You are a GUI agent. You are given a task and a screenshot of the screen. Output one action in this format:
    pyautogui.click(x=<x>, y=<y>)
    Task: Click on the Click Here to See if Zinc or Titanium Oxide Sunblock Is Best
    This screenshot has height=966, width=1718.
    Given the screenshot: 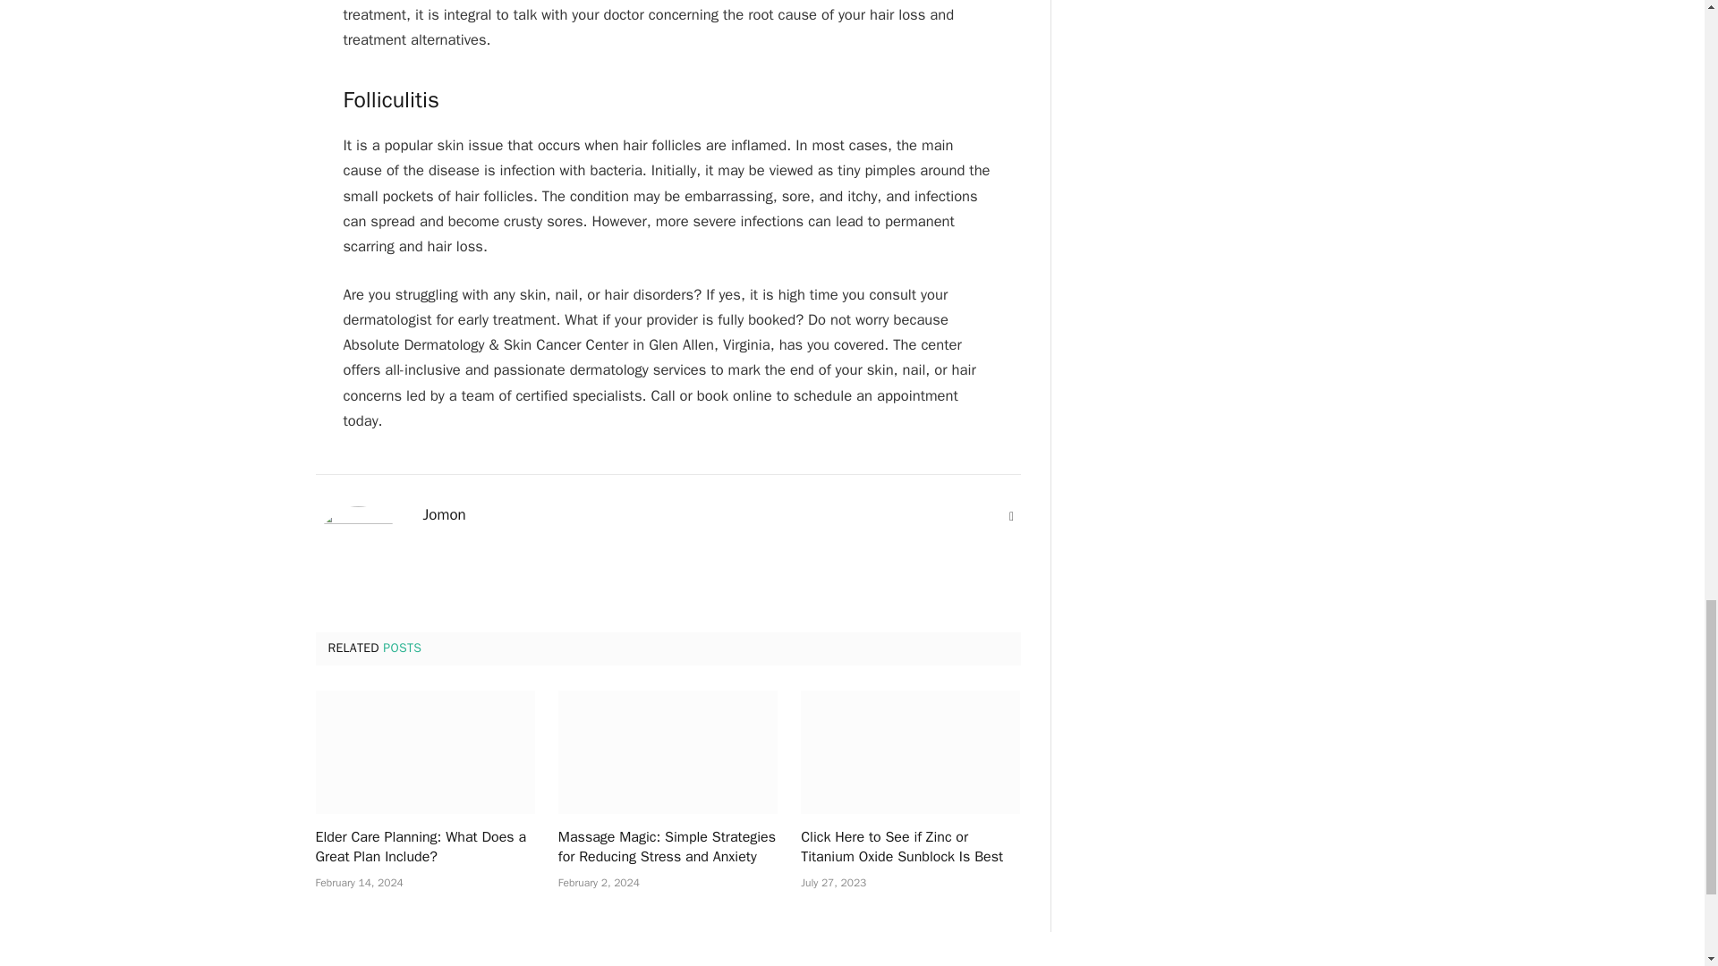 What is the action you would take?
    pyautogui.click(x=910, y=847)
    